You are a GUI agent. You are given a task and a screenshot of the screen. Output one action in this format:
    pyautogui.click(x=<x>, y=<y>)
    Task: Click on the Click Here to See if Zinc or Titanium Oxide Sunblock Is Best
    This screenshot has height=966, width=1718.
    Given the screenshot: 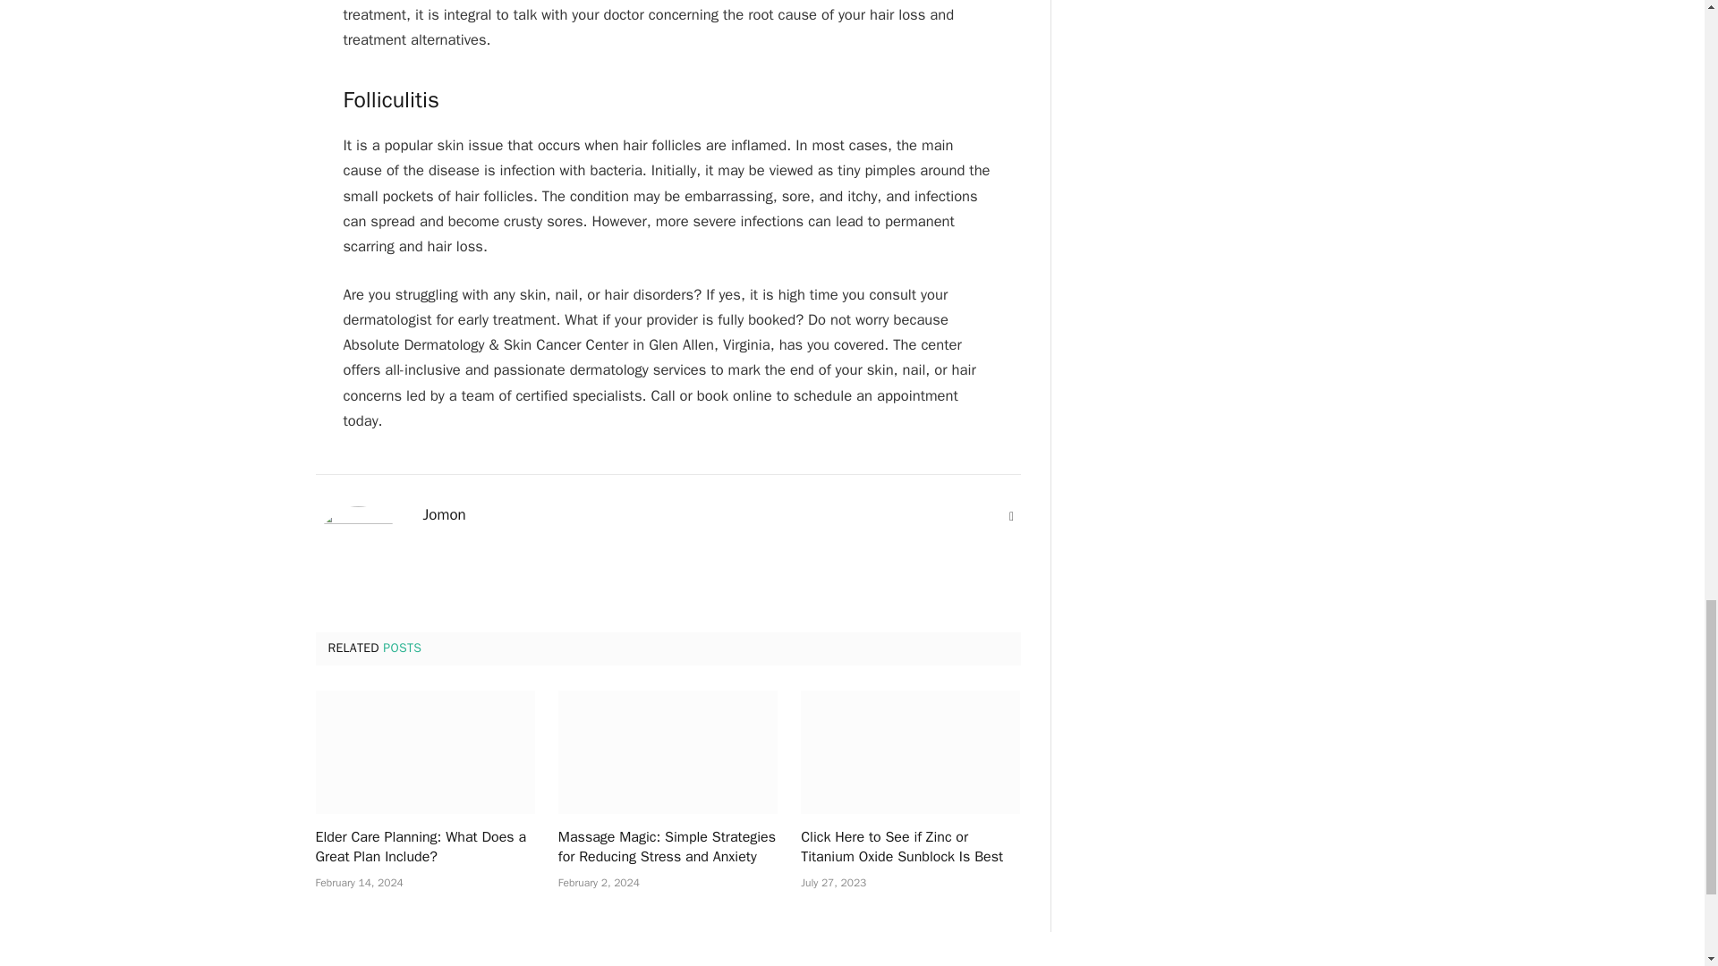 What is the action you would take?
    pyautogui.click(x=910, y=847)
    